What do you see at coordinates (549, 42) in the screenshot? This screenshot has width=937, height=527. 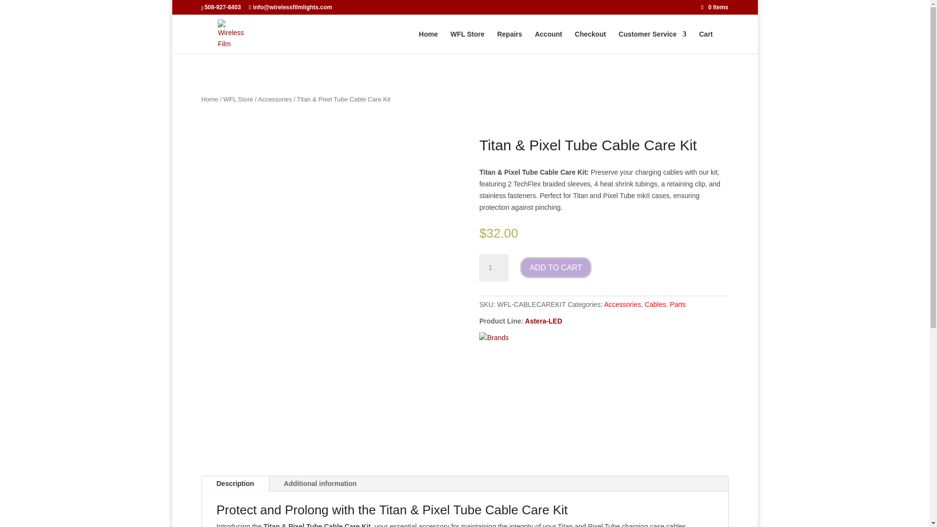 I see `Account` at bounding box center [549, 42].